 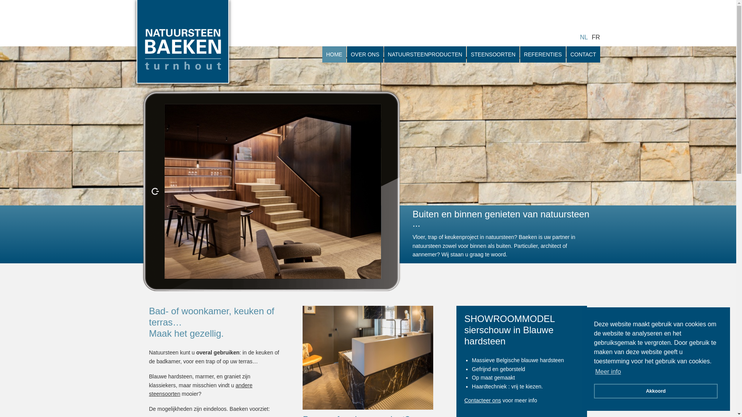 I want to click on HOME, so click(x=334, y=54).